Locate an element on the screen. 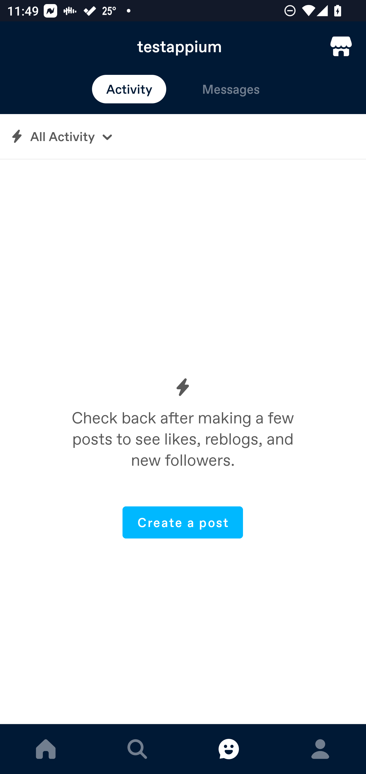 The image size is (366, 774). TumblrMart is located at coordinates (341, 46).